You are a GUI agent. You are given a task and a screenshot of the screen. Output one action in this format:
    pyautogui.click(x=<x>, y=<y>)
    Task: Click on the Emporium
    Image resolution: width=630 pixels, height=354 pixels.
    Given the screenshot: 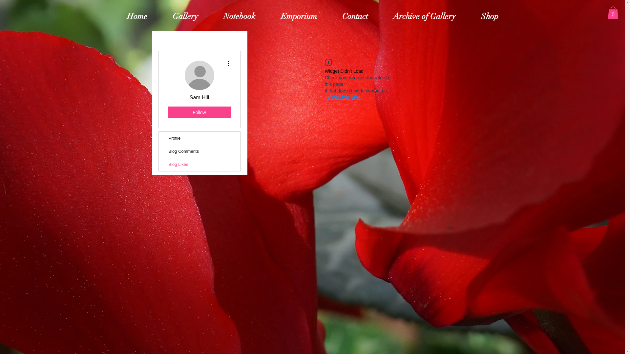 What is the action you would take?
    pyautogui.click(x=299, y=16)
    